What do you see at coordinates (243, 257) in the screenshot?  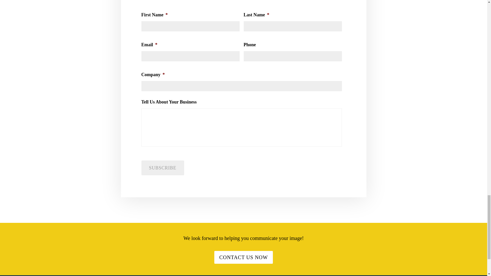 I see `CONTACT US NOW` at bounding box center [243, 257].